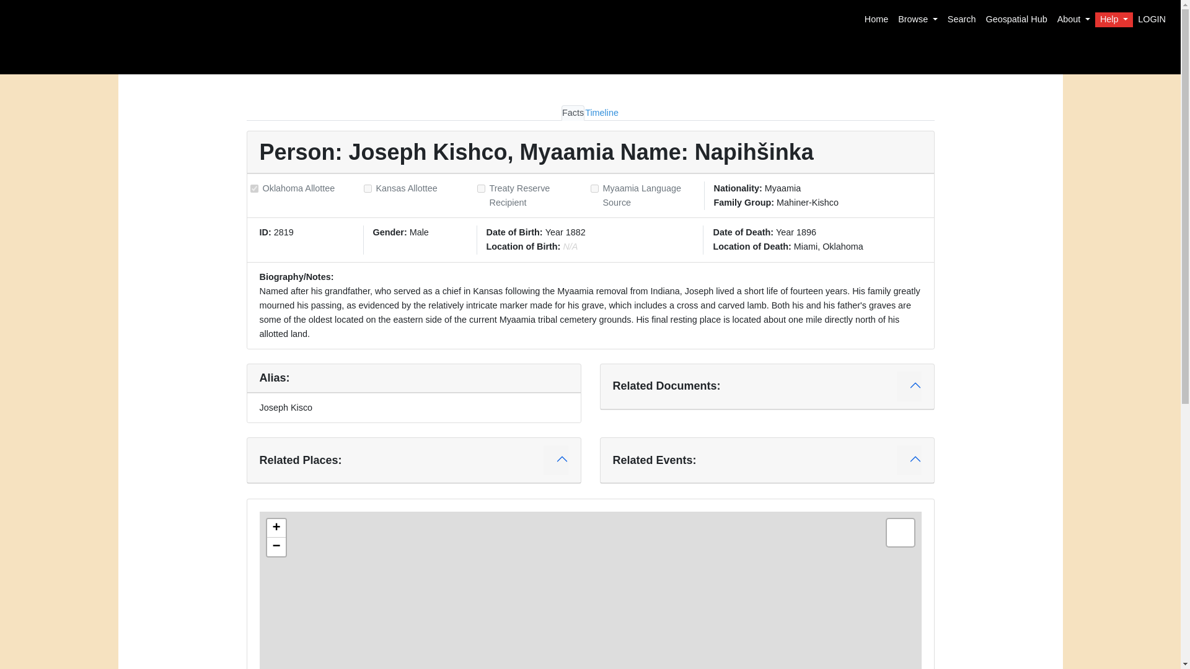 The width and height of the screenshot is (1190, 669). I want to click on Zoom out, so click(276, 546).